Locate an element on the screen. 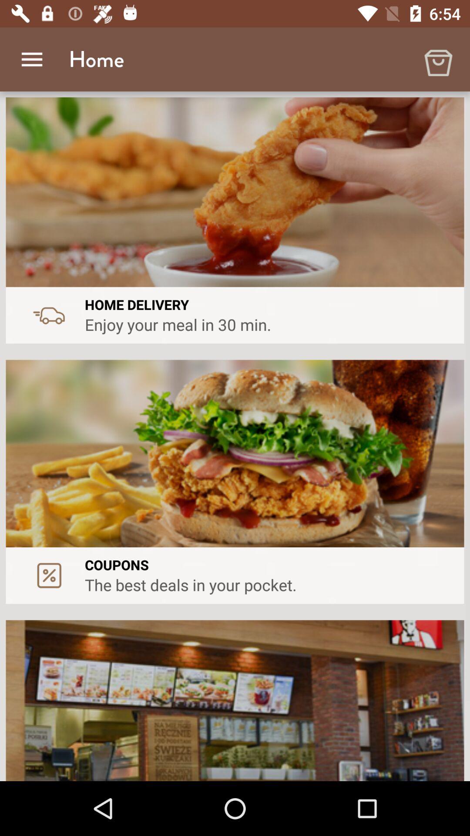  choose the item to the left of the home is located at coordinates (32, 59).